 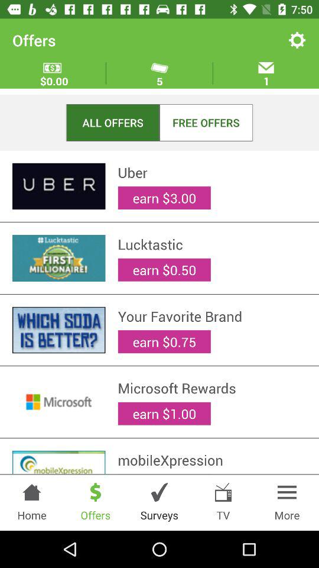 I want to click on flip to lucktastic icon, so click(x=212, y=244).